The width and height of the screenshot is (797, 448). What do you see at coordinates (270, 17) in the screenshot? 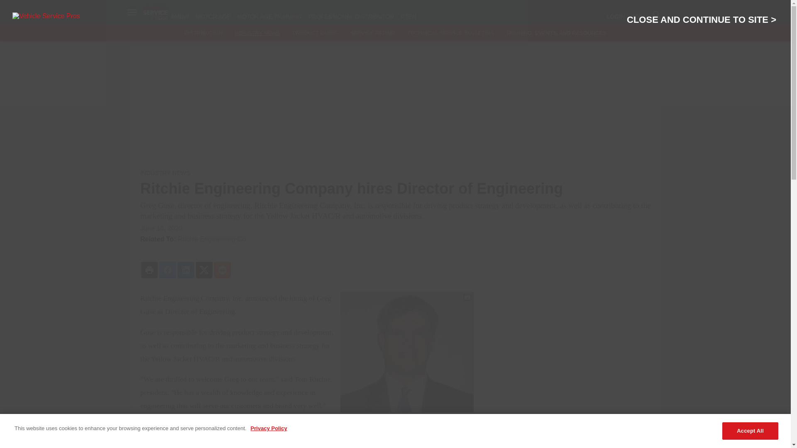
I see `MOTOR AGE TRAINING` at bounding box center [270, 17].